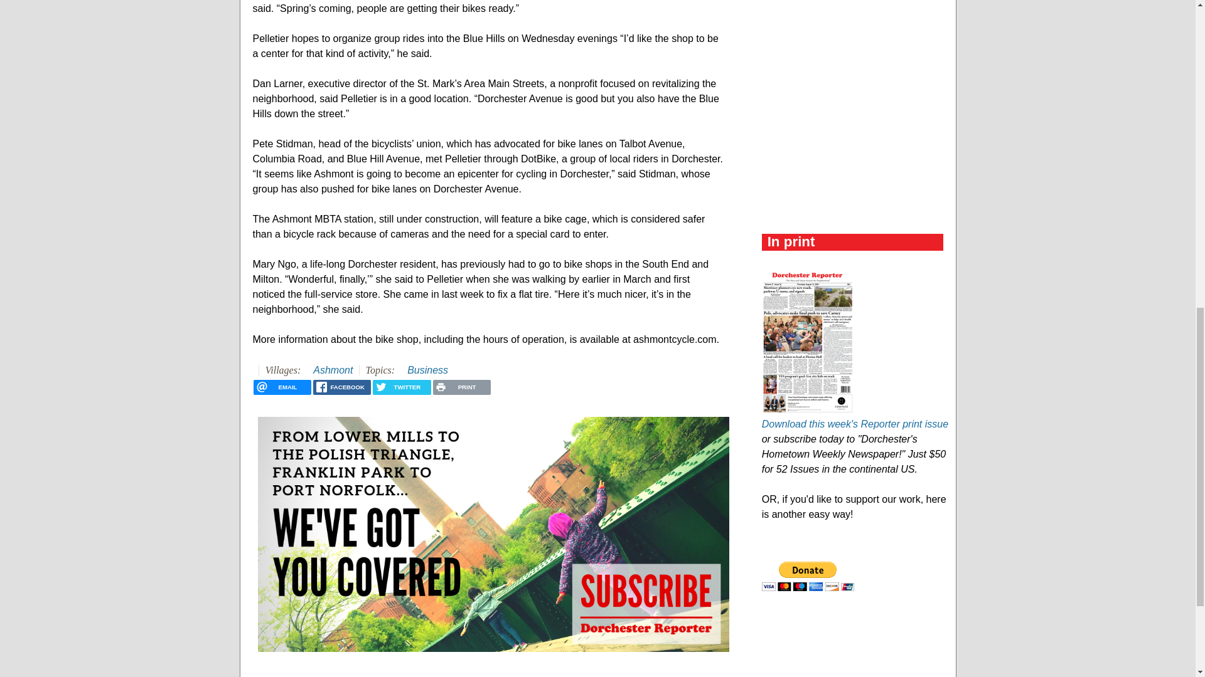  What do you see at coordinates (270, 674) in the screenshot?
I see `log in` at bounding box center [270, 674].